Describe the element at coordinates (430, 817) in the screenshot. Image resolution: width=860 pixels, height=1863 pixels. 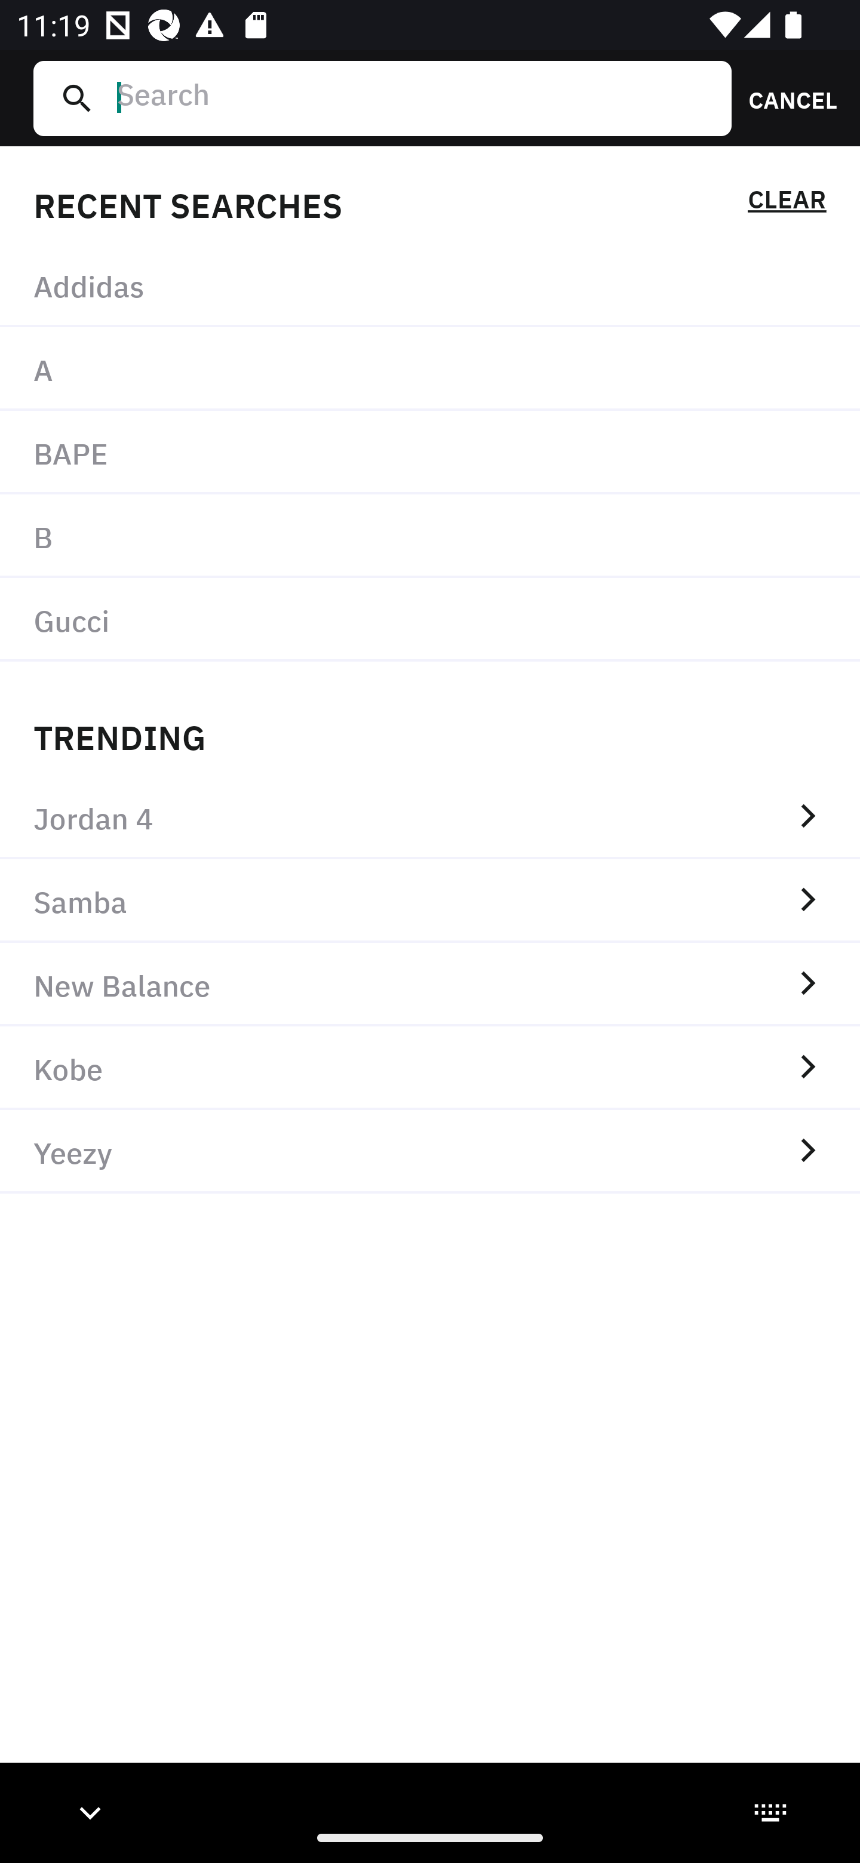
I see `Jordan 4 ` at that location.